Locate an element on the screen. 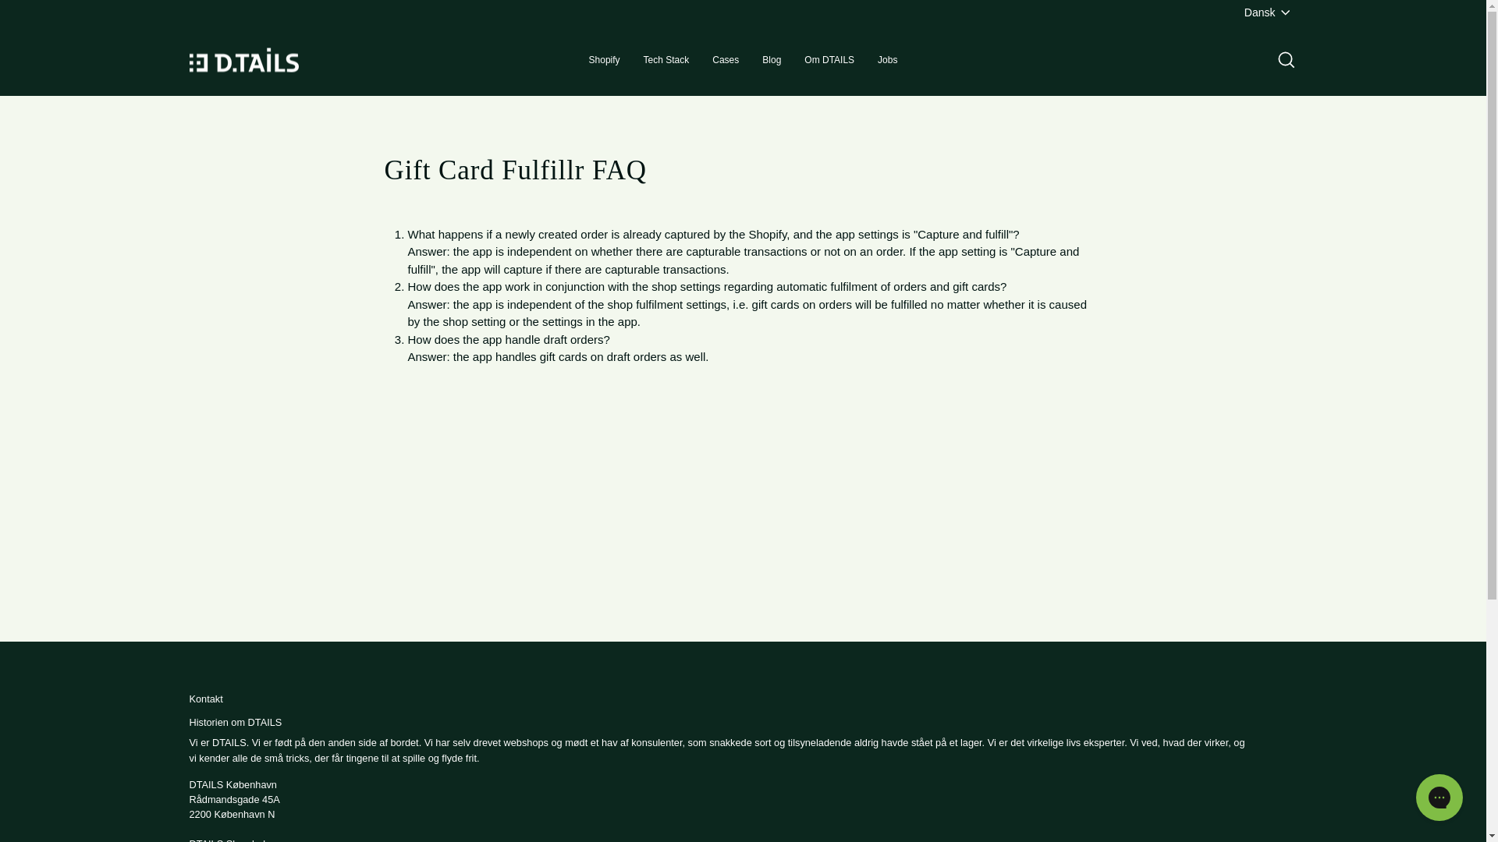 This screenshot has height=842, width=1498. Jobs is located at coordinates (887, 59).